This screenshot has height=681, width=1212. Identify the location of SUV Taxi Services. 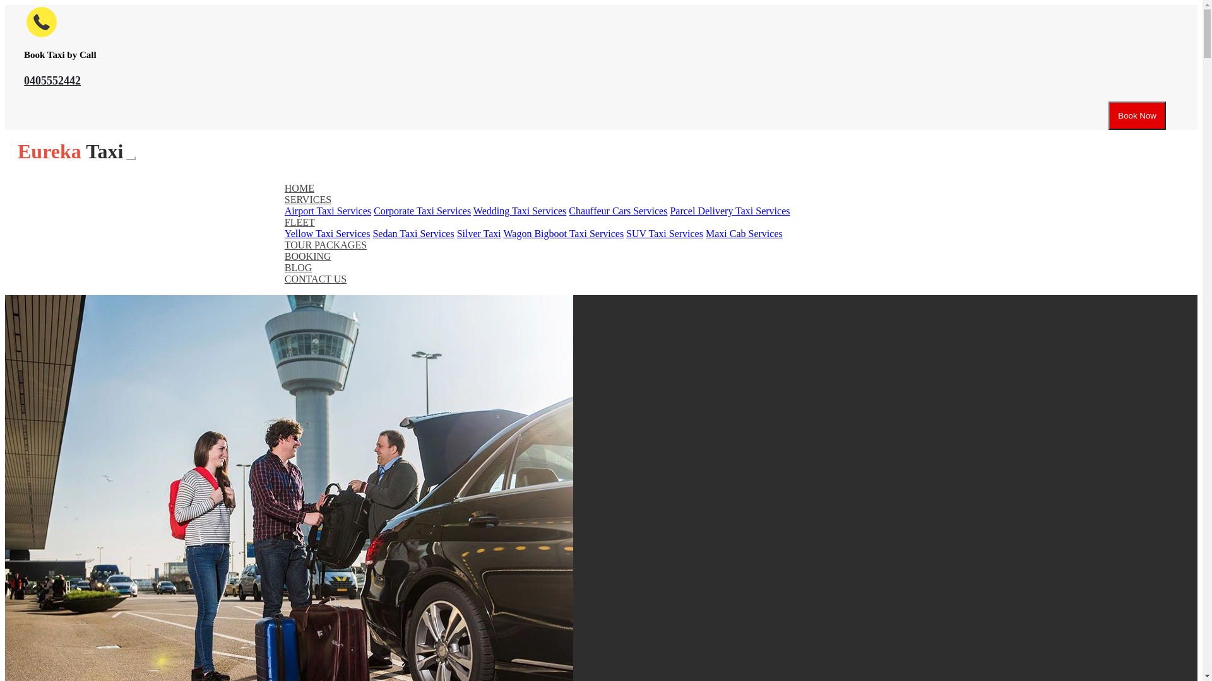
(665, 233).